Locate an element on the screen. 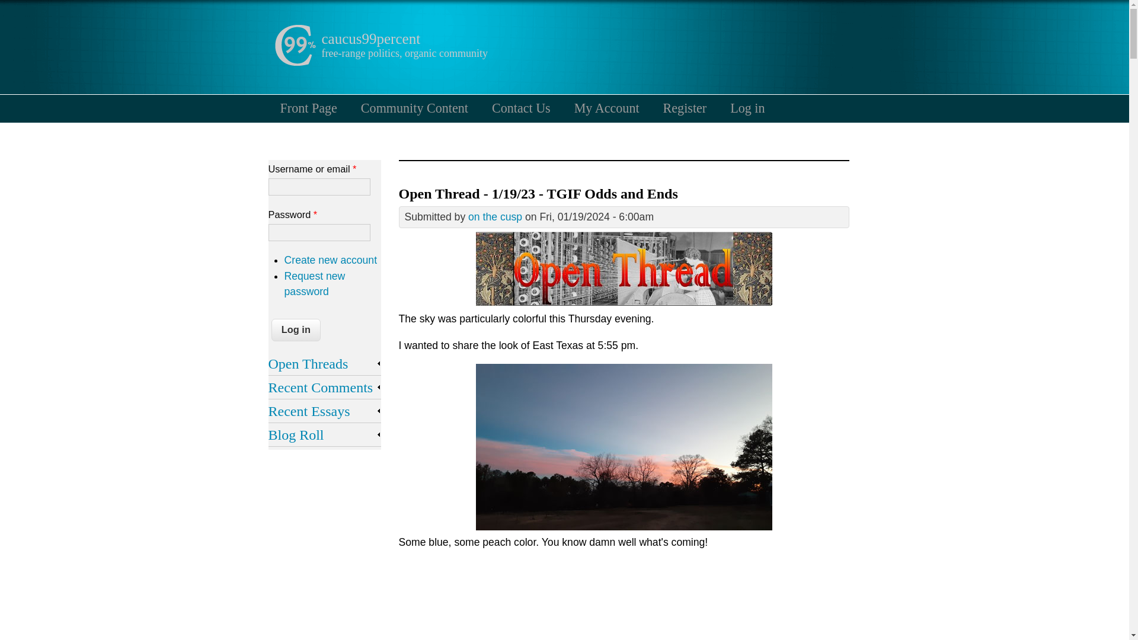 The height and width of the screenshot is (640, 1138). on the cusp is located at coordinates (495, 217).